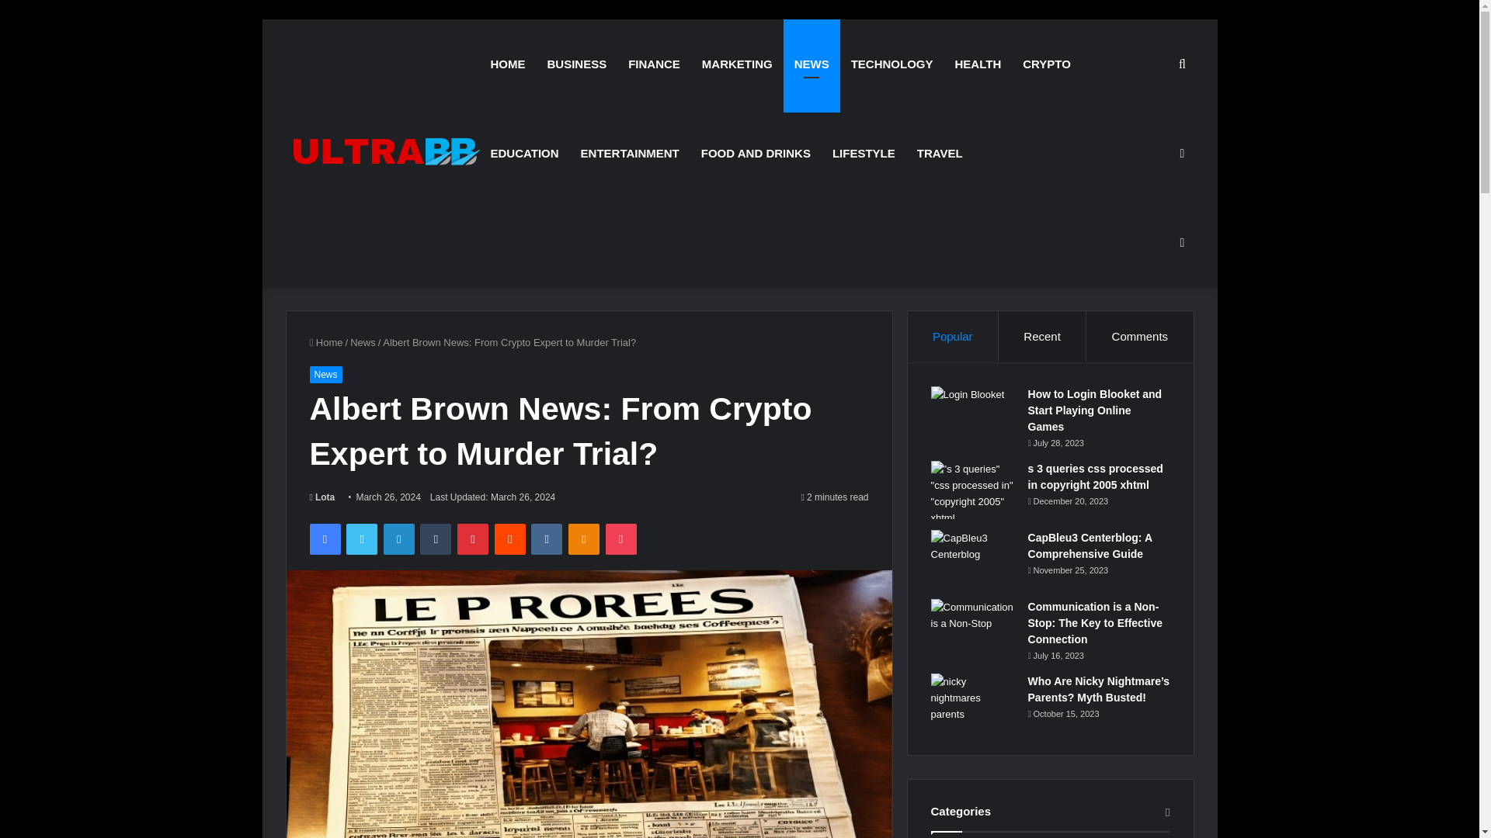 This screenshot has width=1491, height=838. I want to click on Reddit, so click(510, 538).